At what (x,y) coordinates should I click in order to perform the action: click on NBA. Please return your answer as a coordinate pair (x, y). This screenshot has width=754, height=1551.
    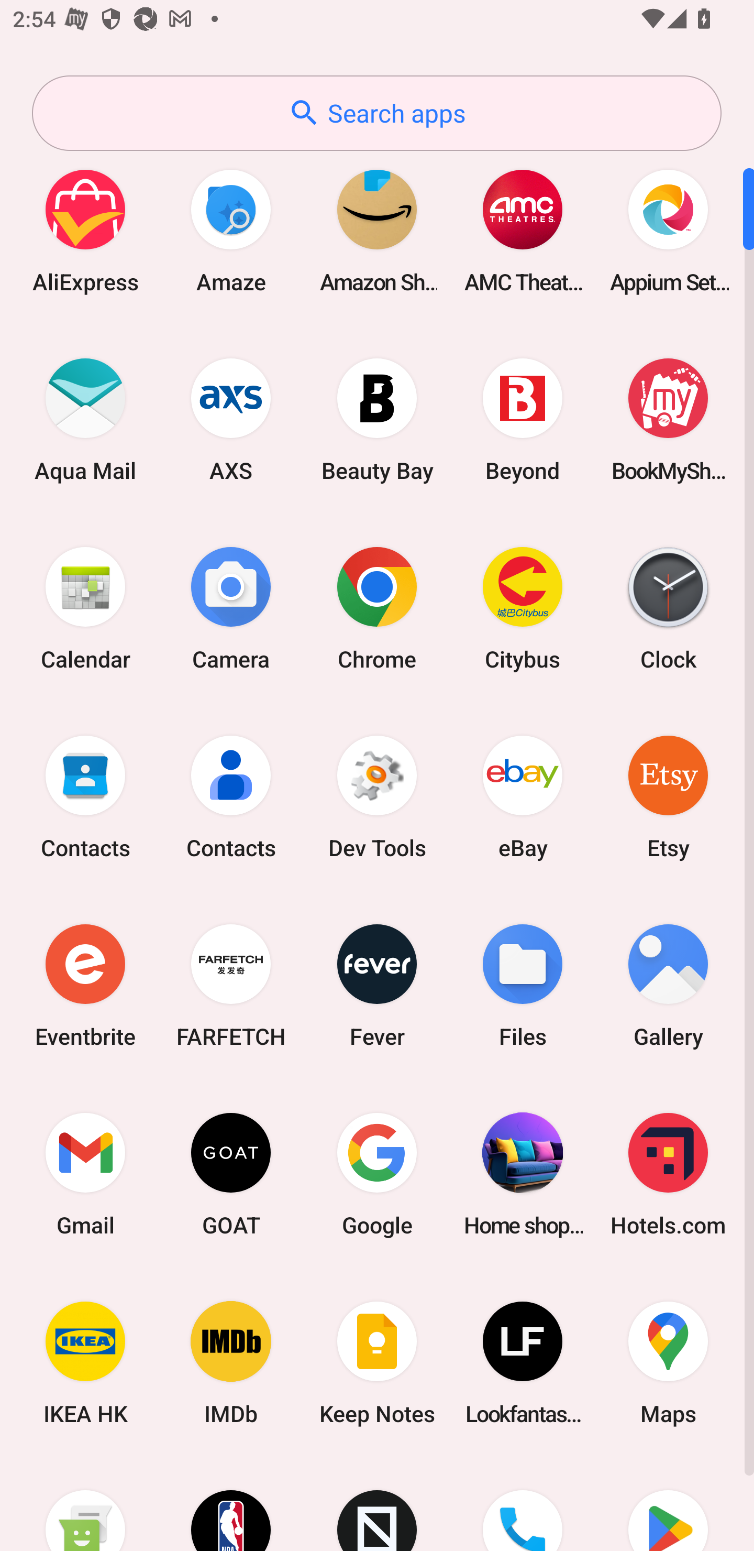
    Looking at the image, I should click on (231, 1504).